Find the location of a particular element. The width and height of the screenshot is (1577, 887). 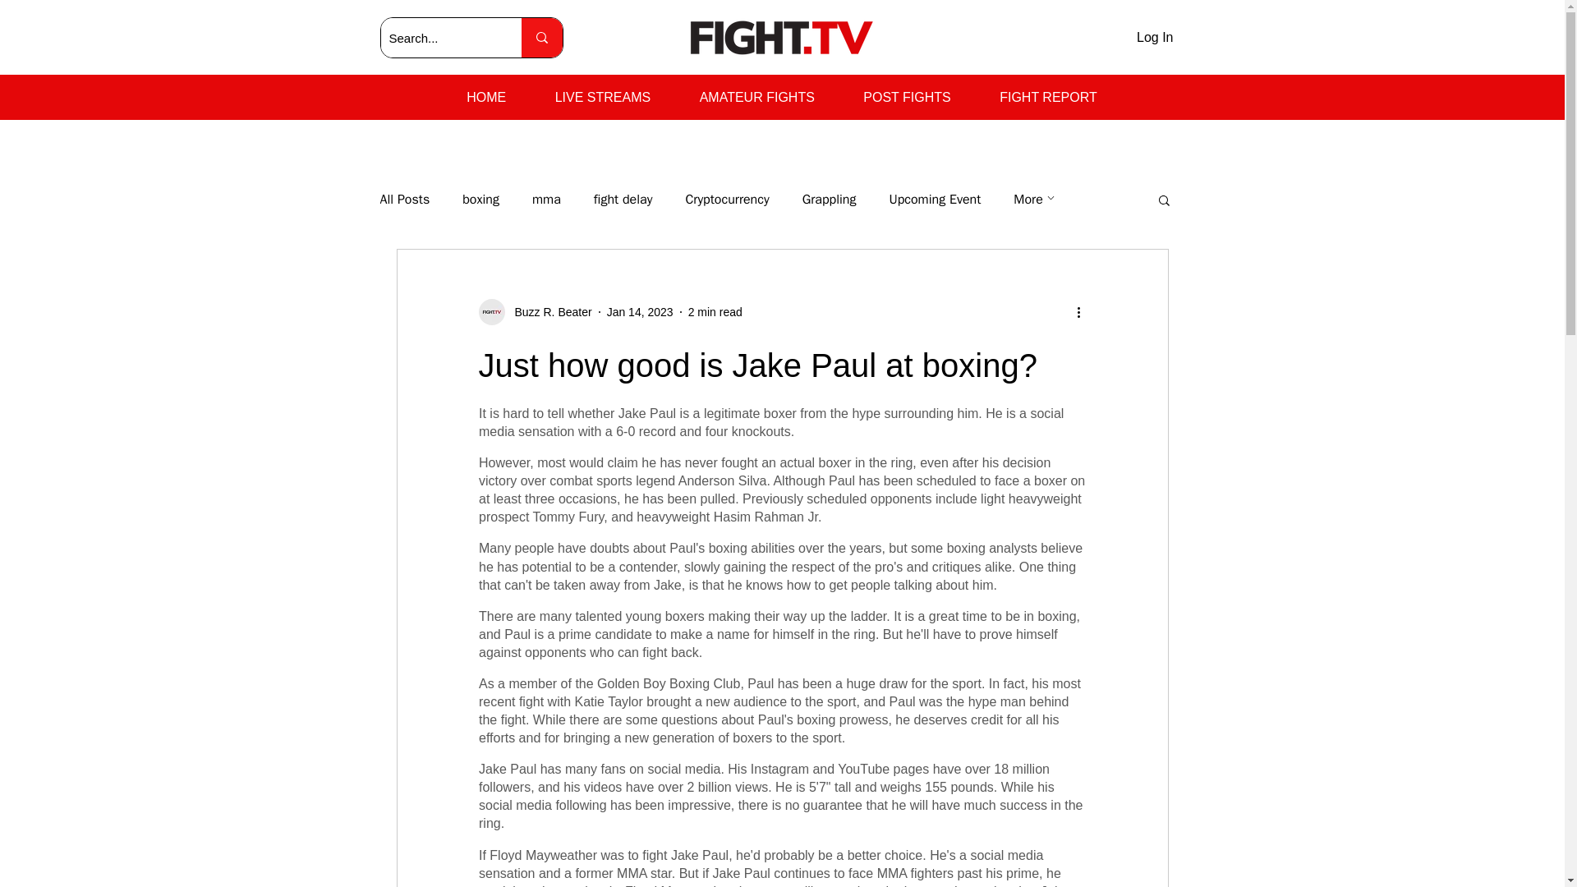

Grappling is located at coordinates (830, 199).